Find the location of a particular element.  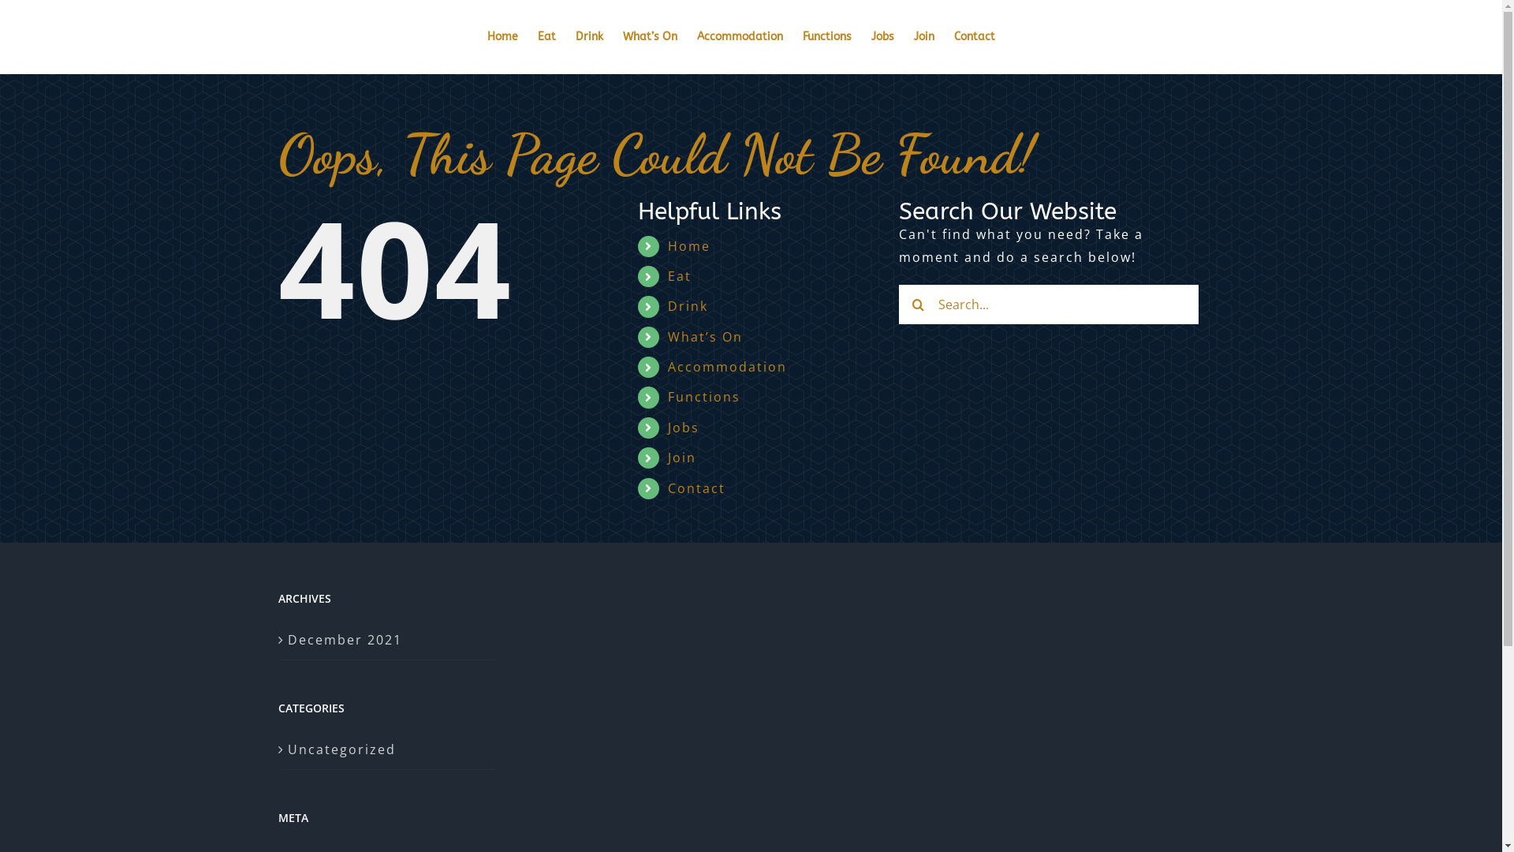

Eat is located at coordinates (547, 37).